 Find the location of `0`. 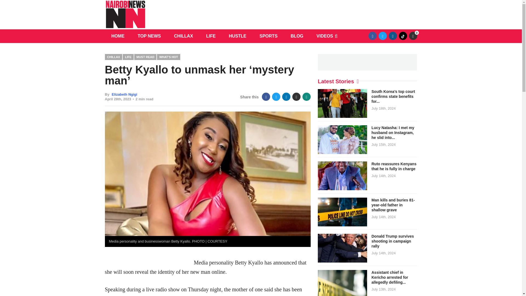

0 is located at coordinates (413, 36).